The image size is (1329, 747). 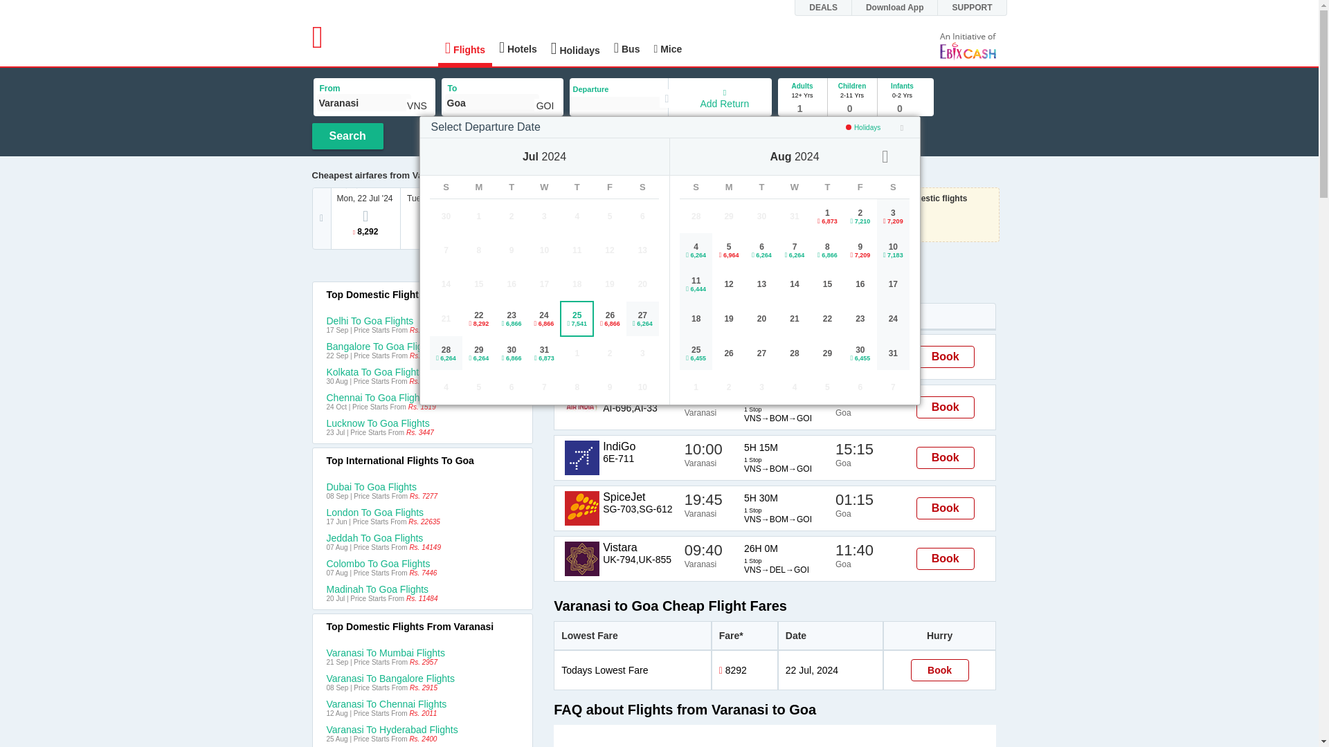 What do you see at coordinates (946, 407) in the screenshot?
I see `Book` at bounding box center [946, 407].